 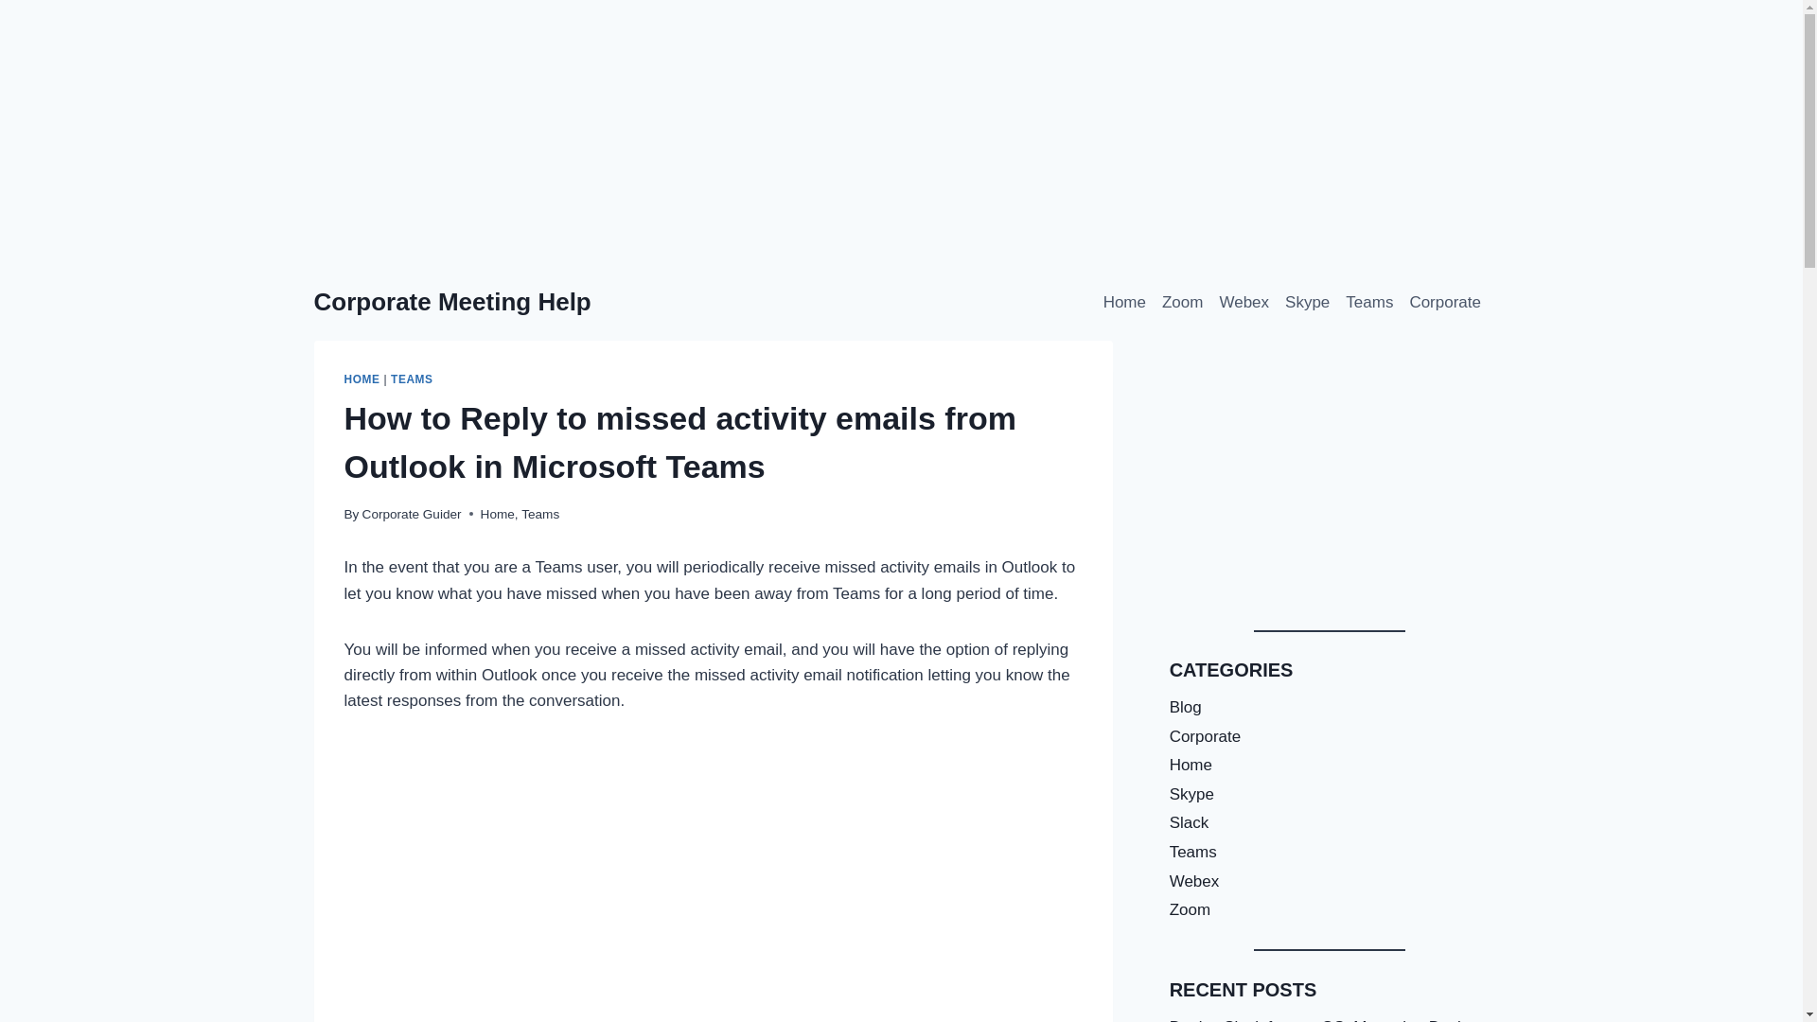 What do you see at coordinates (714, 876) in the screenshot?
I see `Advertisement` at bounding box center [714, 876].